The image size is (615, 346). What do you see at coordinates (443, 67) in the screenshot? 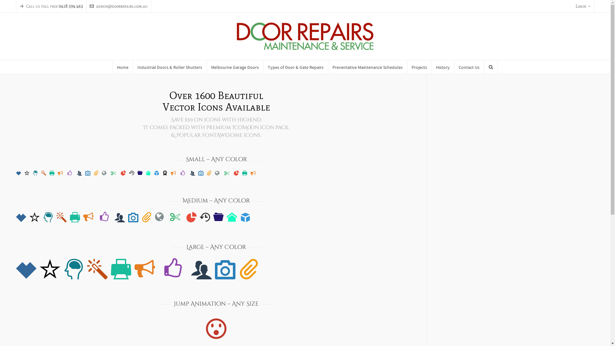
I see `History` at bounding box center [443, 67].